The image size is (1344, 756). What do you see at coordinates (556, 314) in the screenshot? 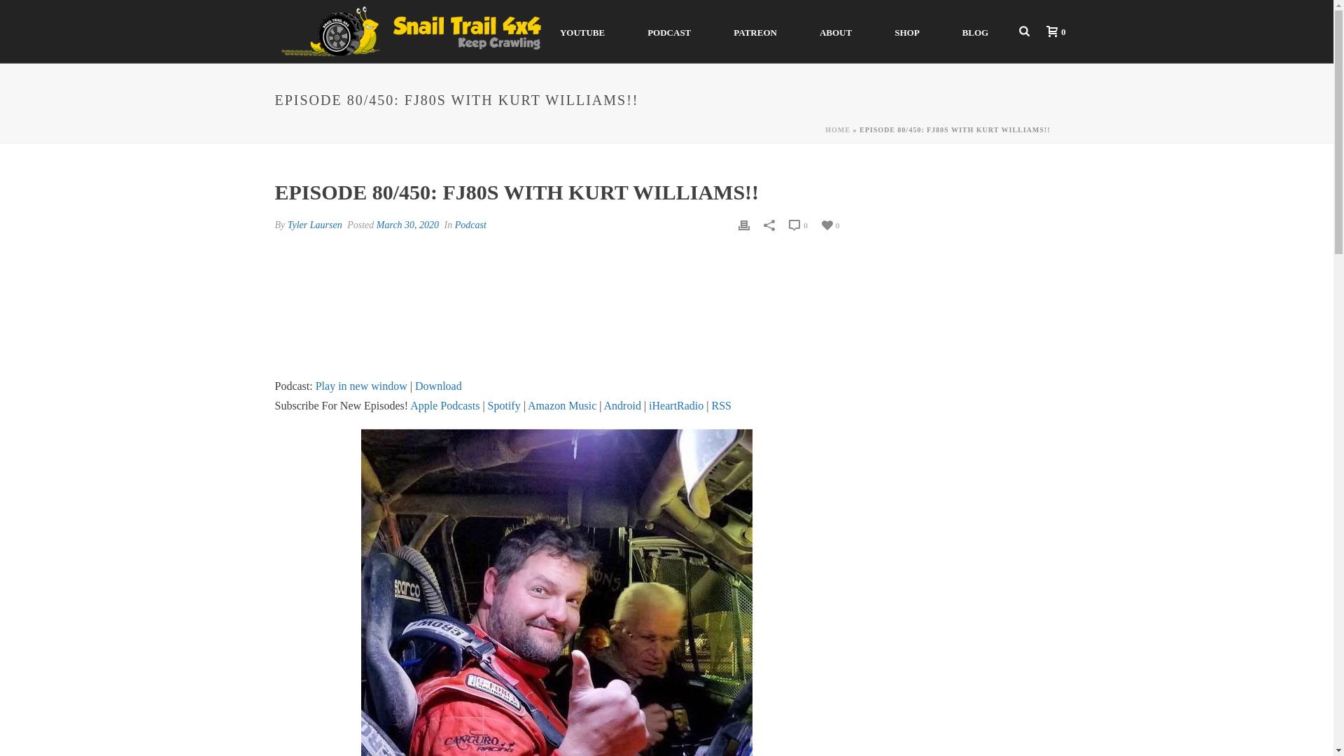
I see `Blubrry Podcast Player` at bounding box center [556, 314].